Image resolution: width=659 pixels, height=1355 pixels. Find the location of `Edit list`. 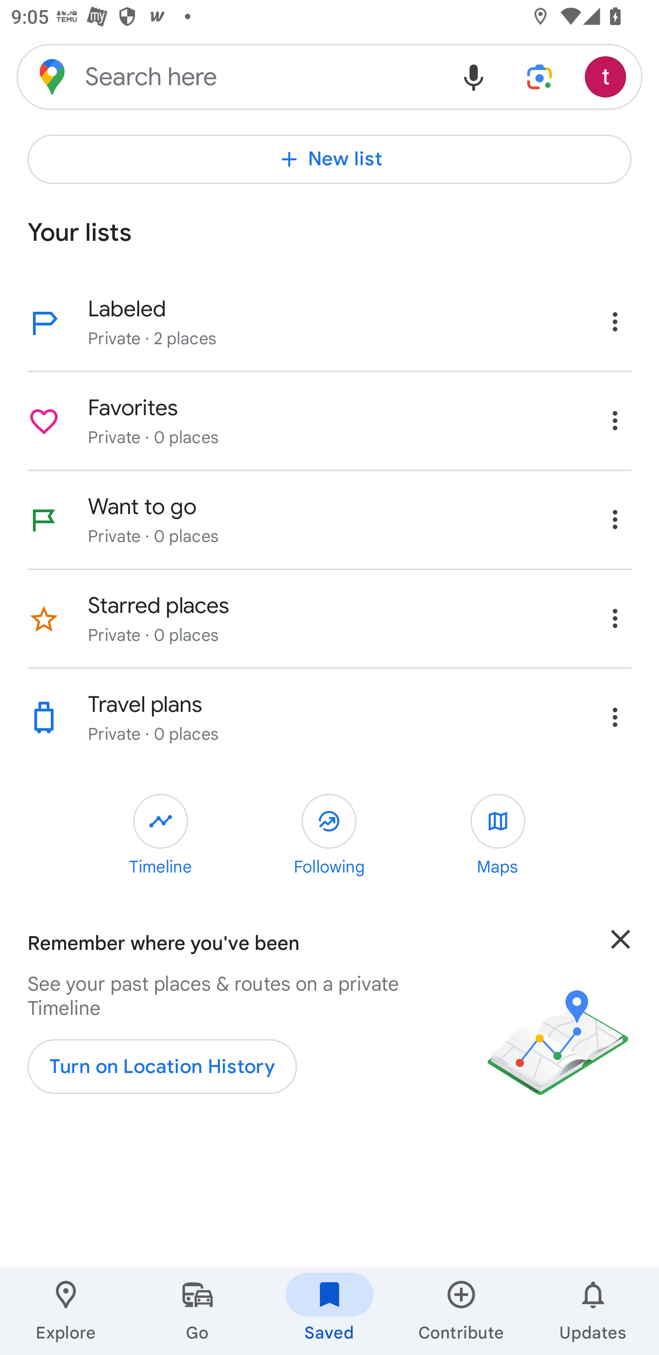

Edit list is located at coordinates (44, 619).